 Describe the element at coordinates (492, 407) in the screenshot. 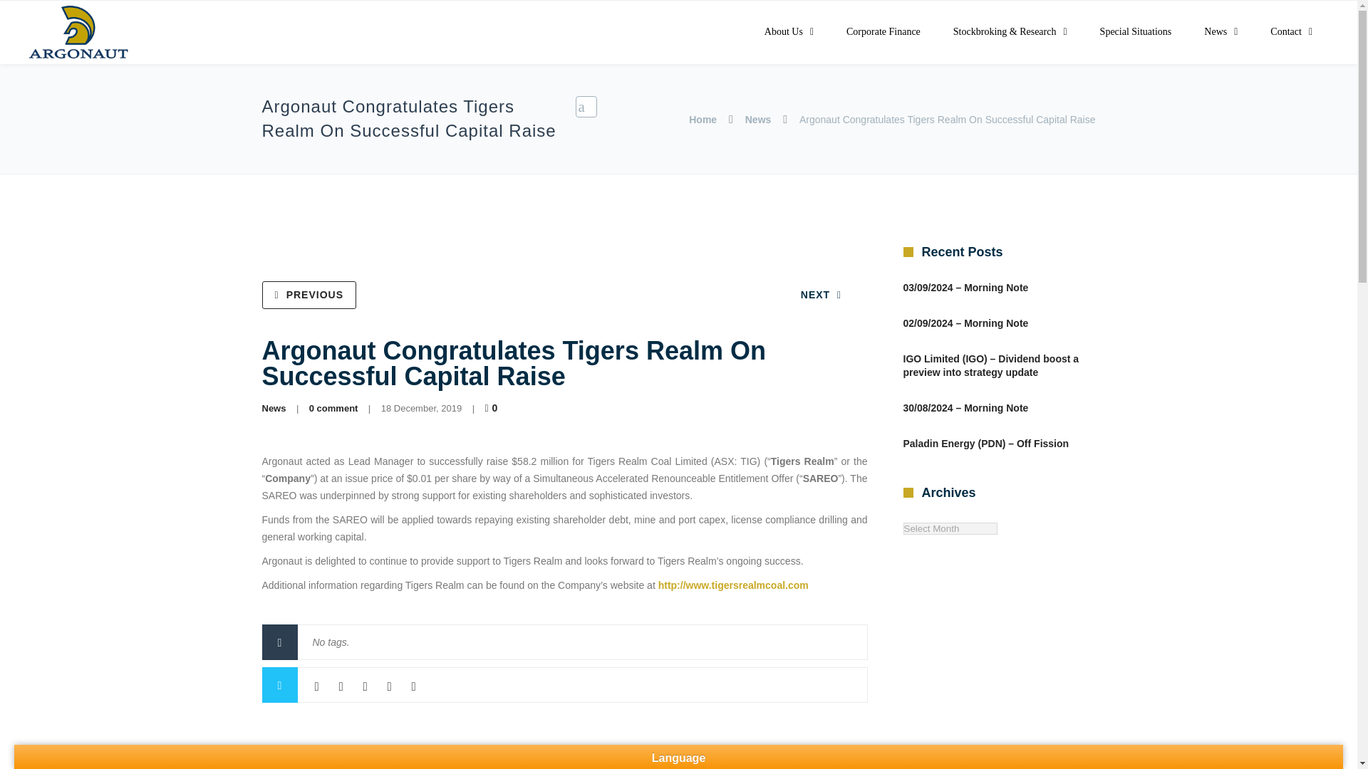

I see `Like this` at that location.